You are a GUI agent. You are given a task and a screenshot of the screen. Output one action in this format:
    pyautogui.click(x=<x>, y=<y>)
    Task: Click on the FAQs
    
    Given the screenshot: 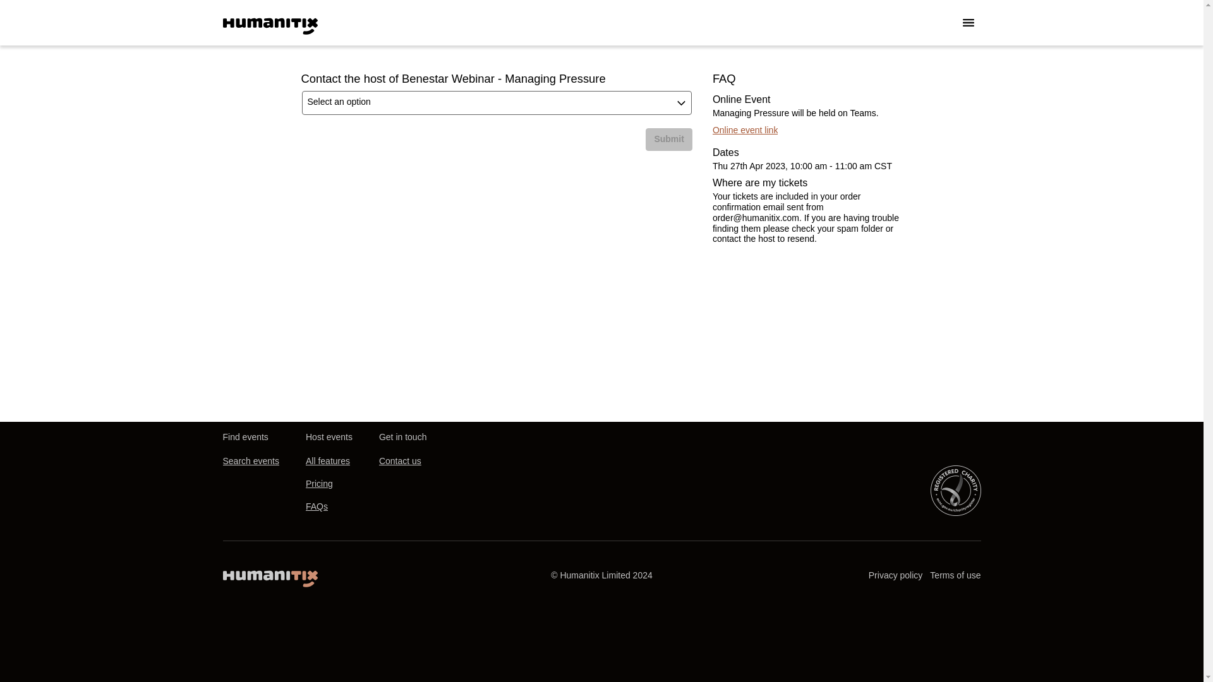 What is the action you would take?
    pyautogui.click(x=316, y=506)
    